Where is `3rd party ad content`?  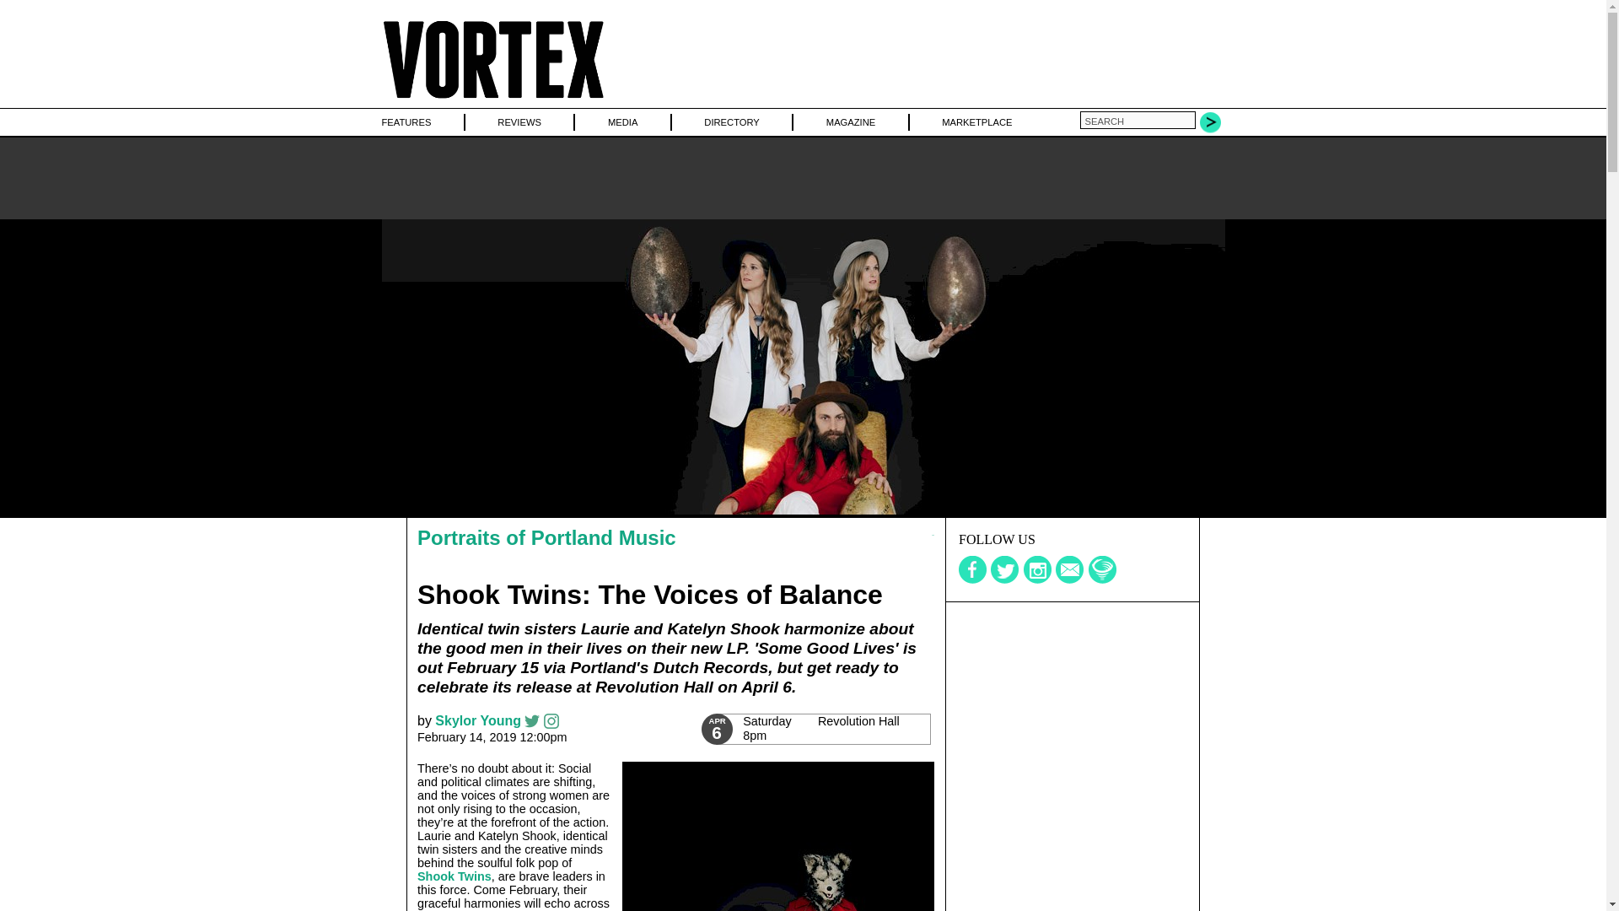 3rd party ad content is located at coordinates (1073, 707).